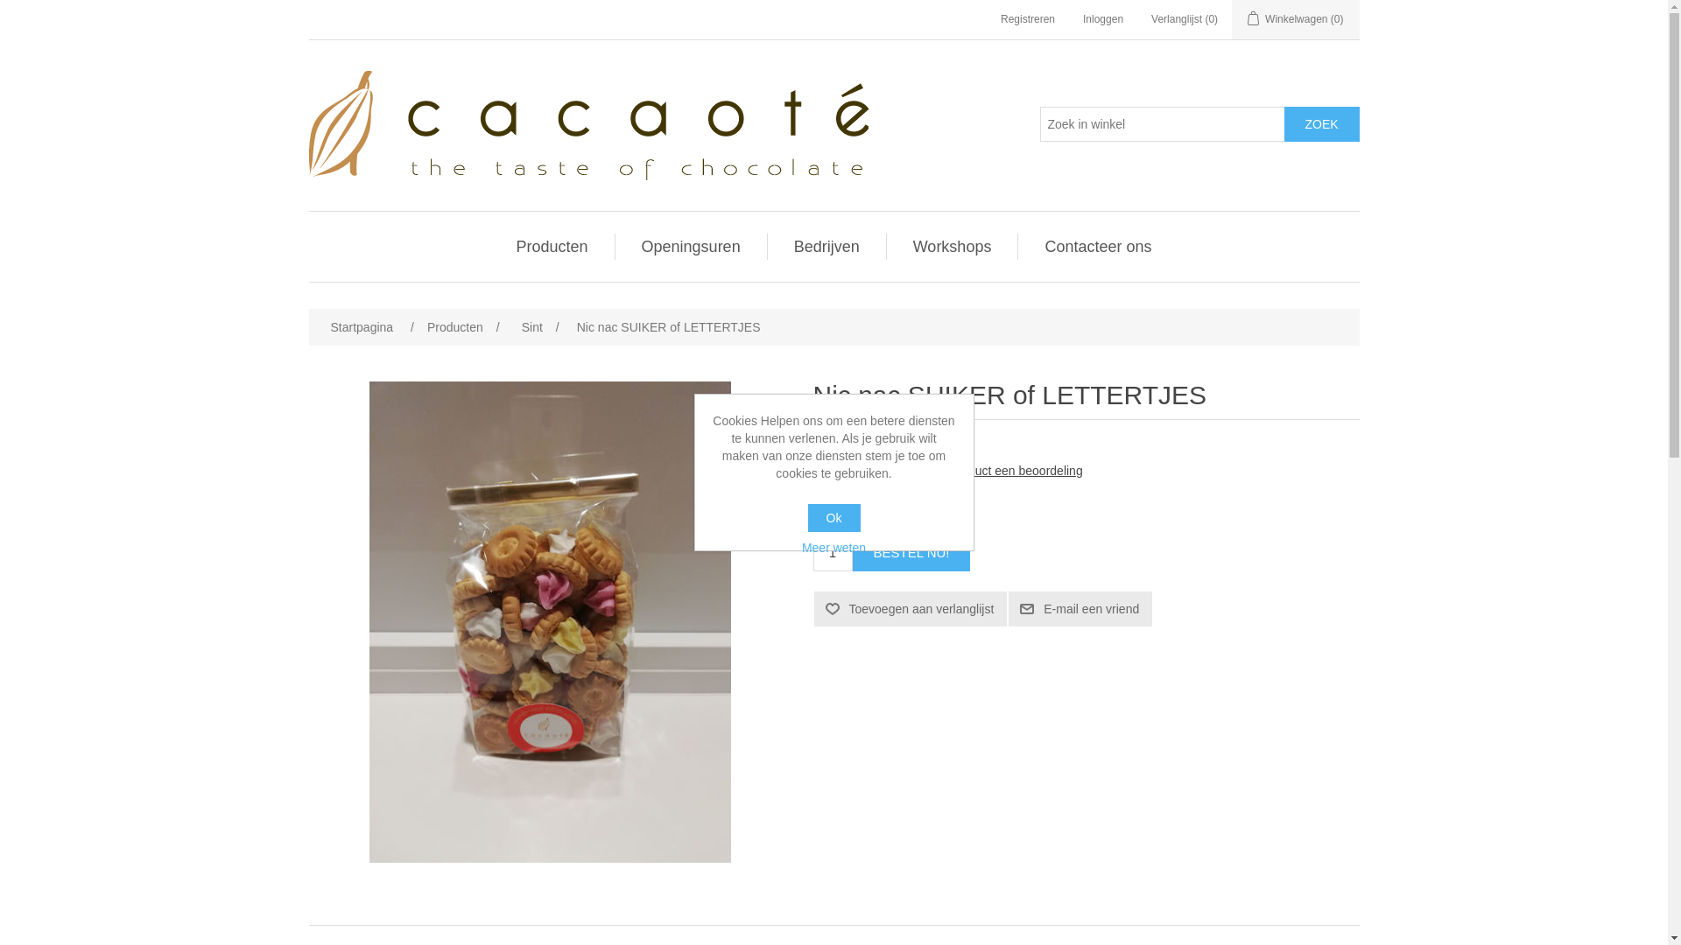 The image size is (1681, 945). Describe the element at coordinates (552, 247) in the screenshot. I see `Producten` at that location.